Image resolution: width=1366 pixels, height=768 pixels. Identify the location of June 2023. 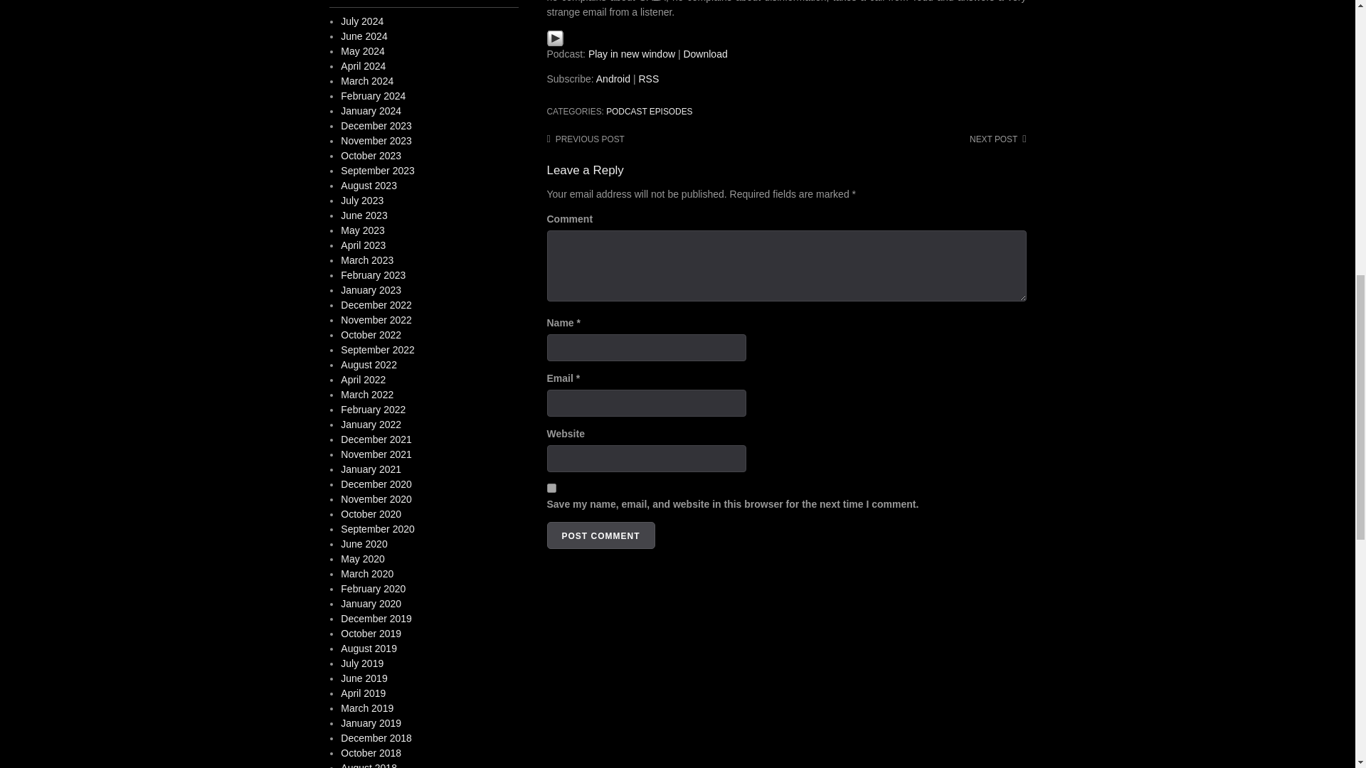
(363, 215).